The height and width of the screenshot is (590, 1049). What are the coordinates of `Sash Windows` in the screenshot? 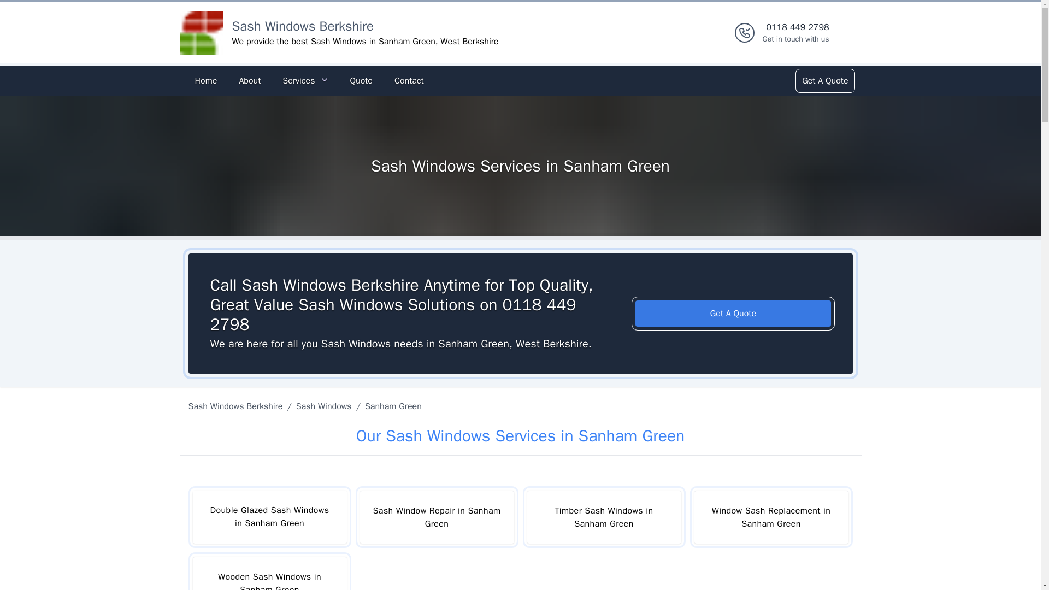 It's located at (437, 517).